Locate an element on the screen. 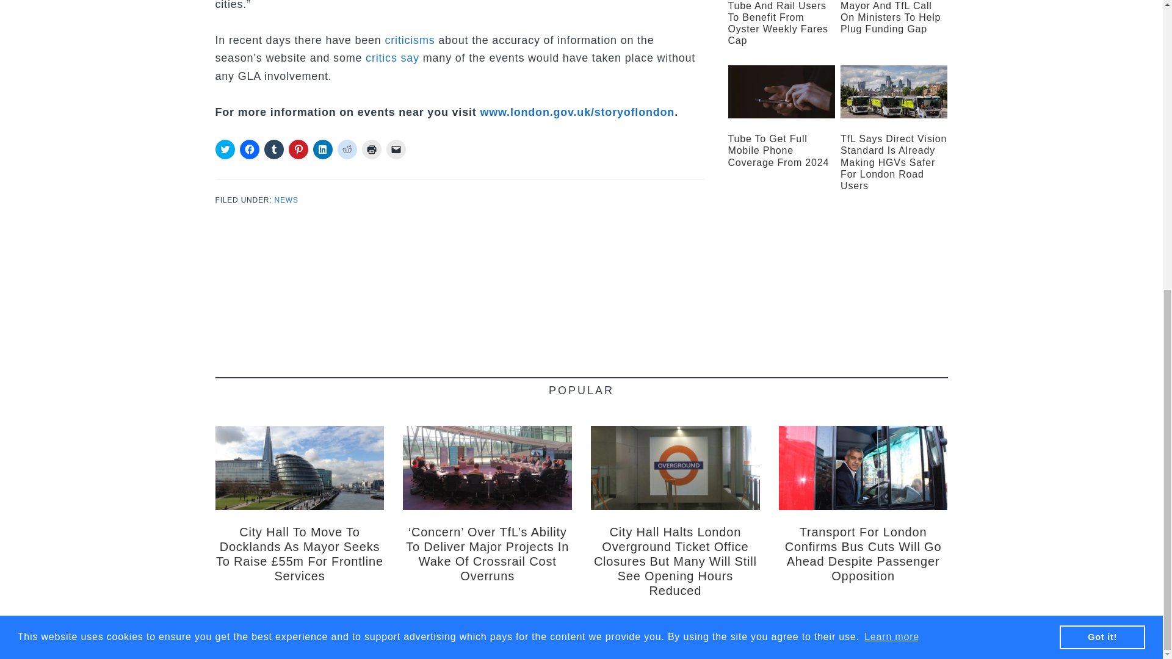 This screenshot has height=659, width=1172. Click to share on Twitter is located at coordinates (225, 149).